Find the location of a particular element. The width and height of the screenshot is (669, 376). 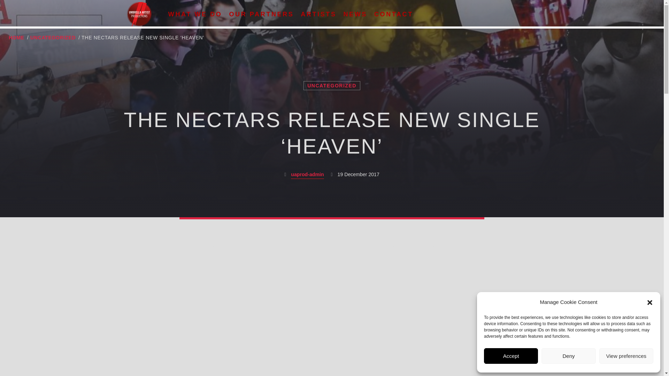

uaprod-admin is located at coordinates (307, 175).